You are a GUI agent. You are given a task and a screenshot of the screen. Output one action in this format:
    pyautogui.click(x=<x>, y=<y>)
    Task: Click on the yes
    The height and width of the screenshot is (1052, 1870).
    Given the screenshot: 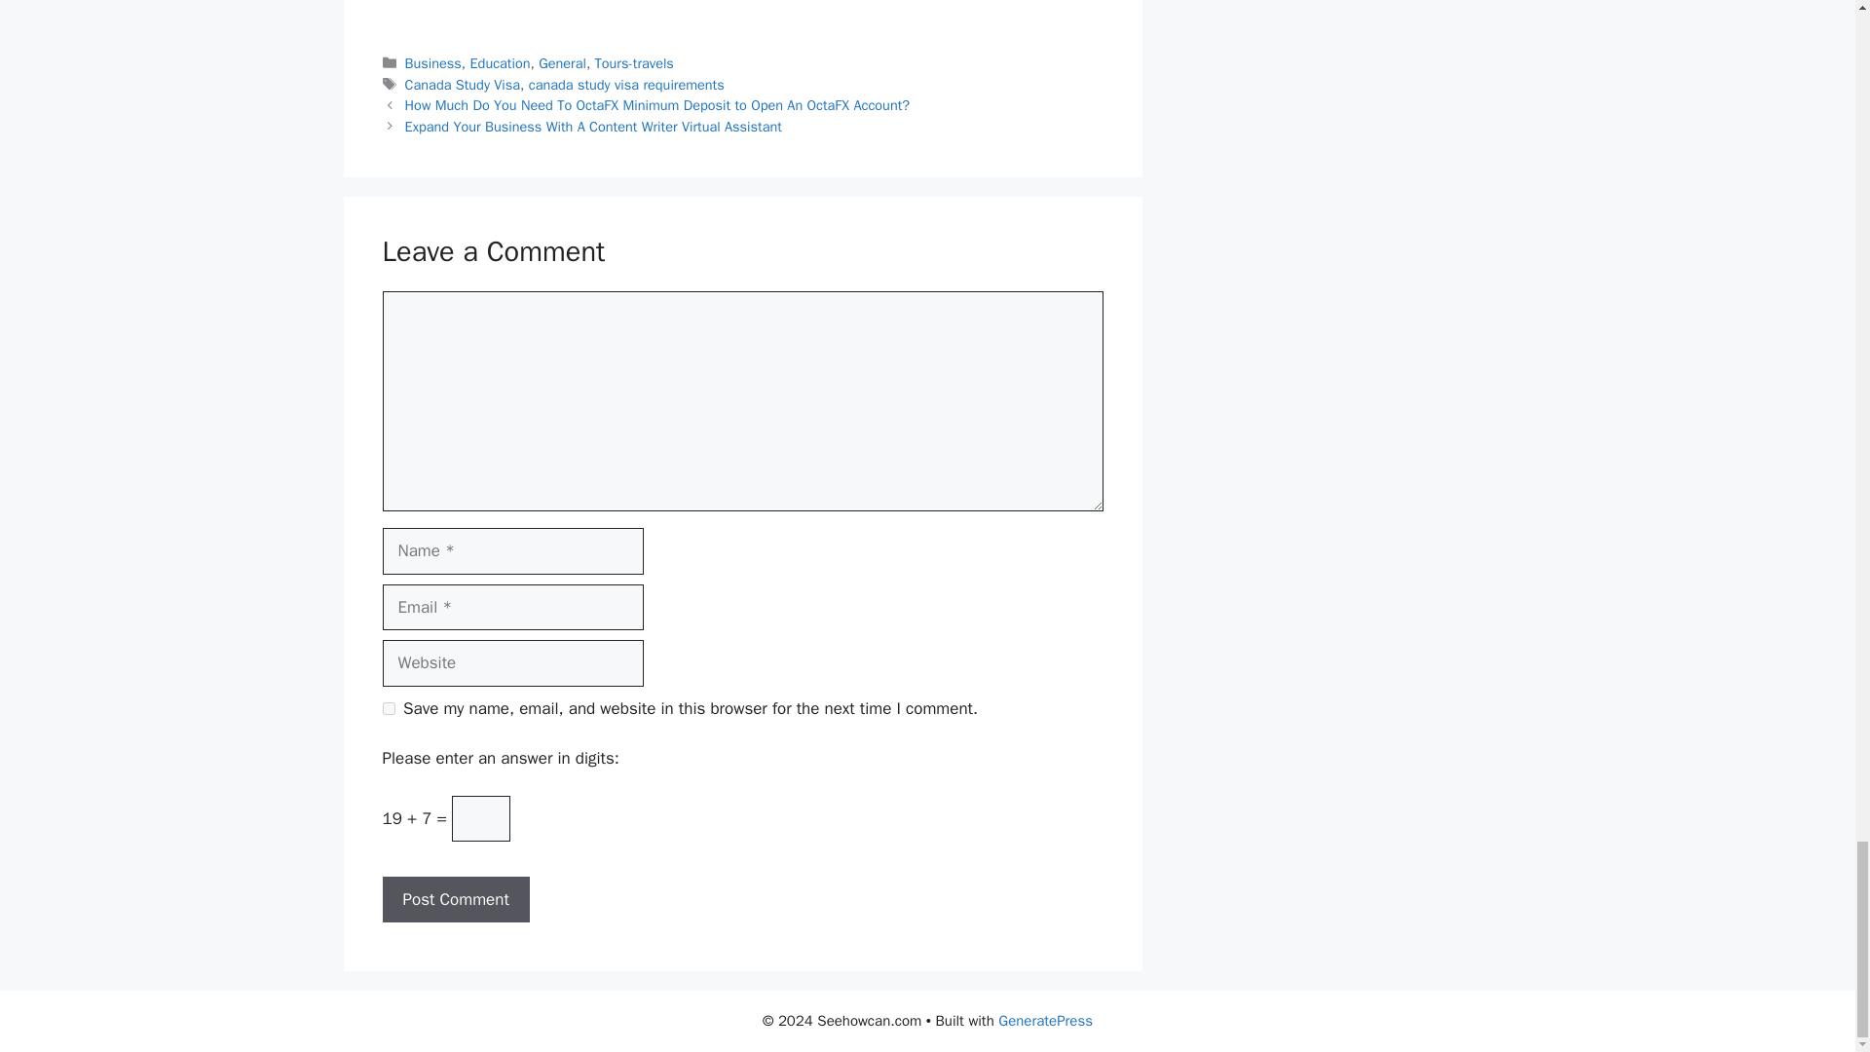 What is the action you would take?
    pyautogui.click(x=388, y=709)
    